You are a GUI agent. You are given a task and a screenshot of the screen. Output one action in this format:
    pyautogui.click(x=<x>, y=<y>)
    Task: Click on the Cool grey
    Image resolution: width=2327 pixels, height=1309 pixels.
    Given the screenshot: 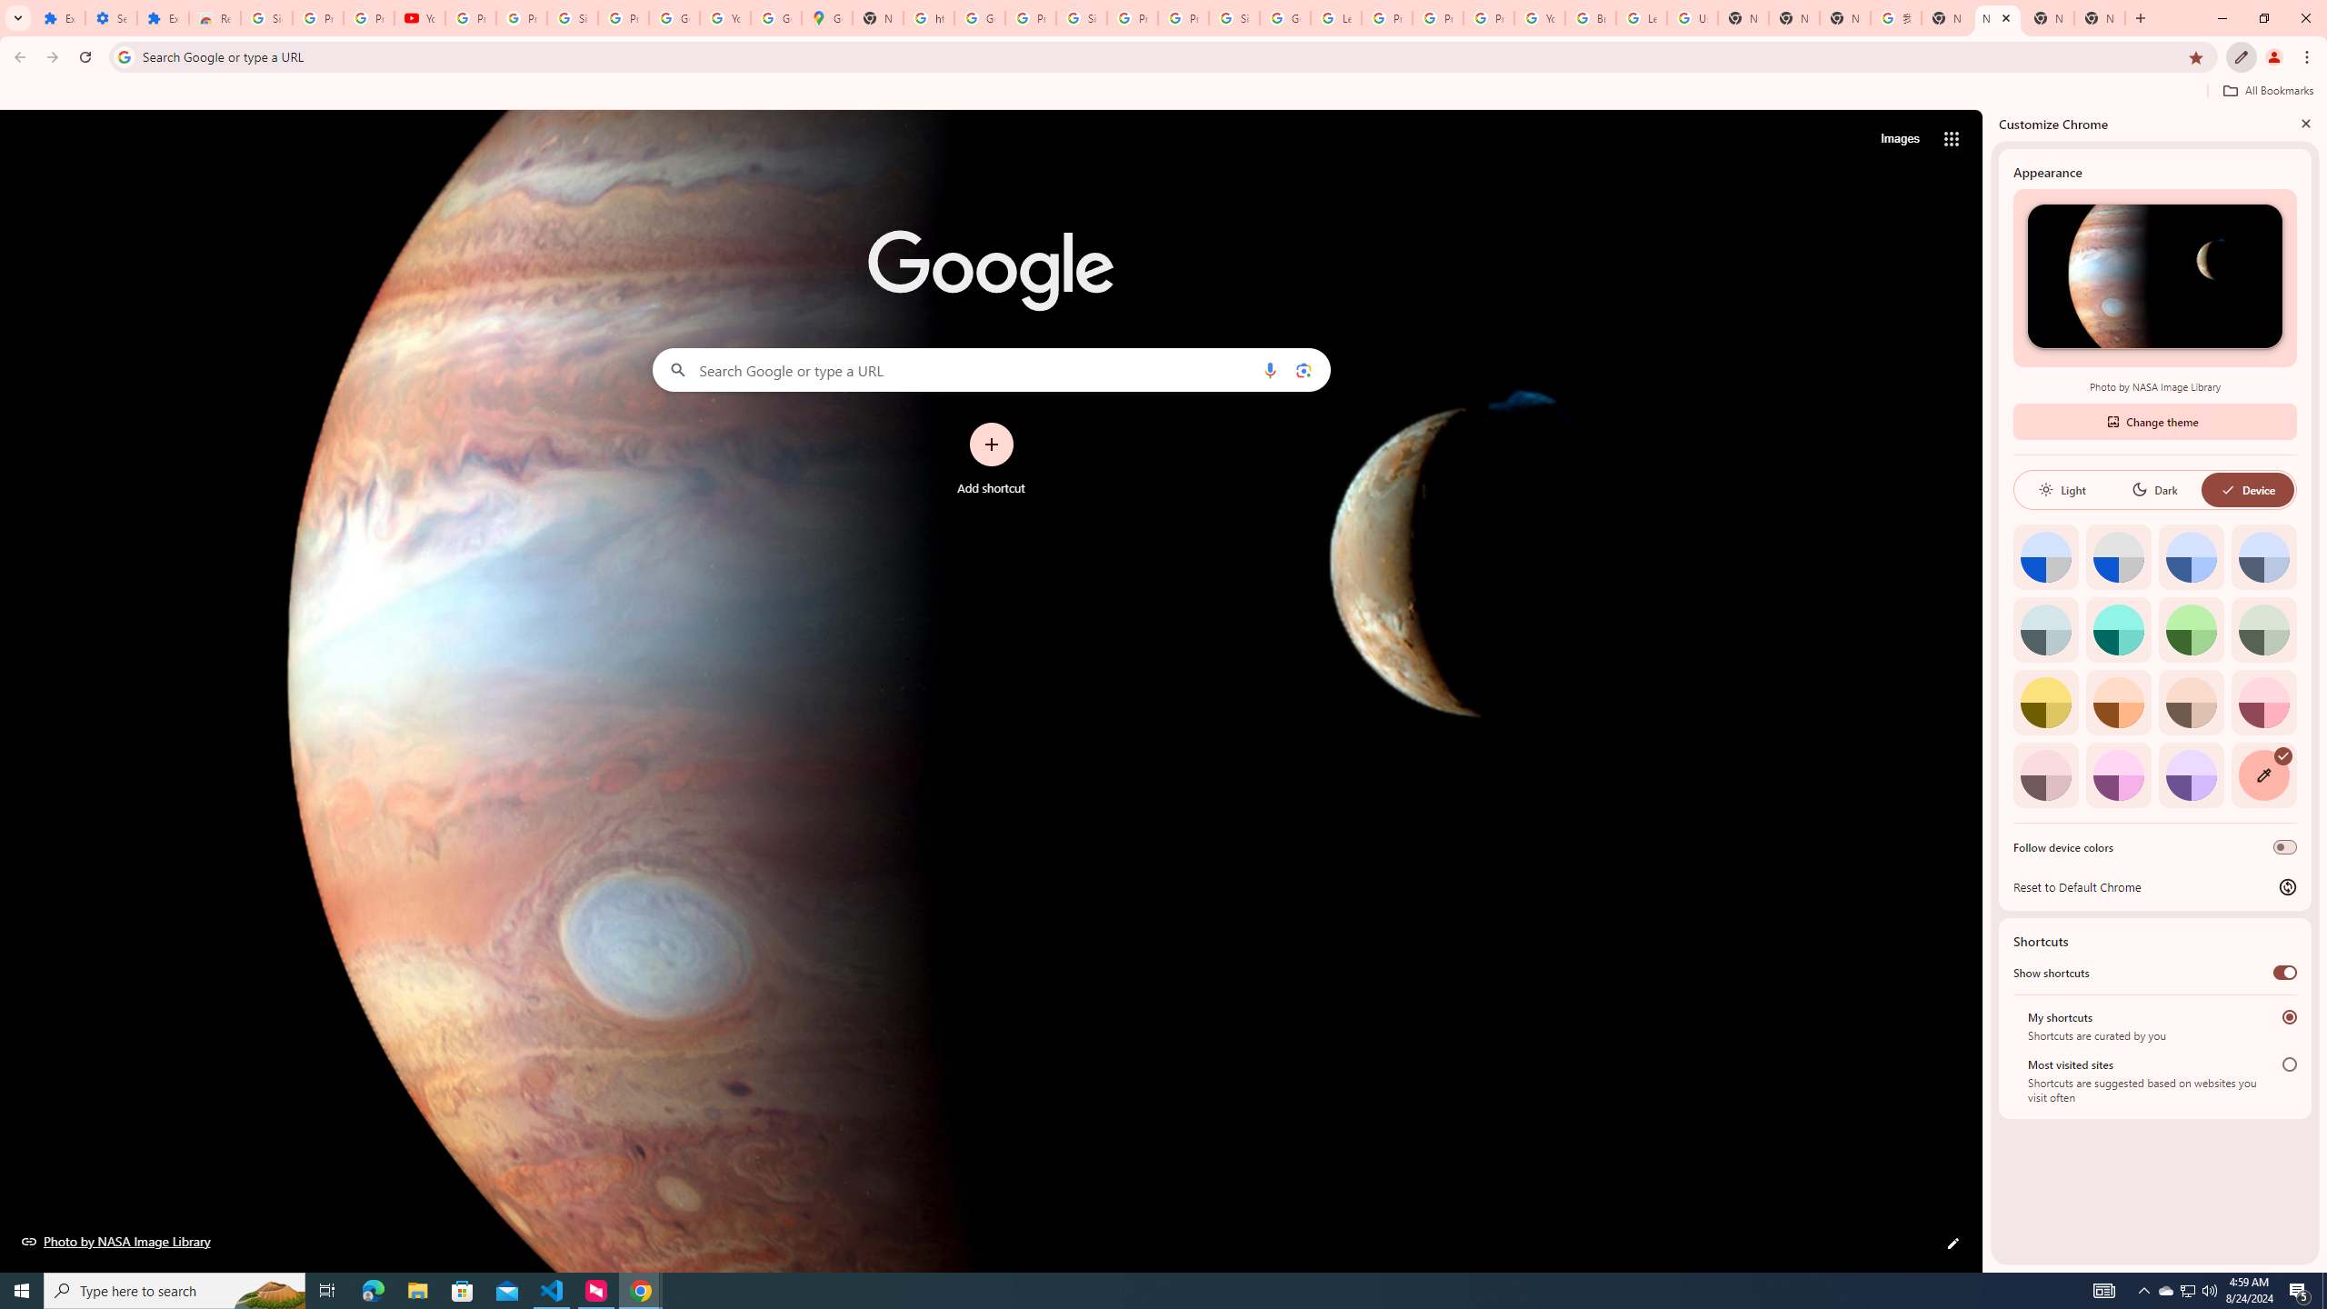 What is the action you would take?
    pyautogui.click(x=2263, y=556)
    